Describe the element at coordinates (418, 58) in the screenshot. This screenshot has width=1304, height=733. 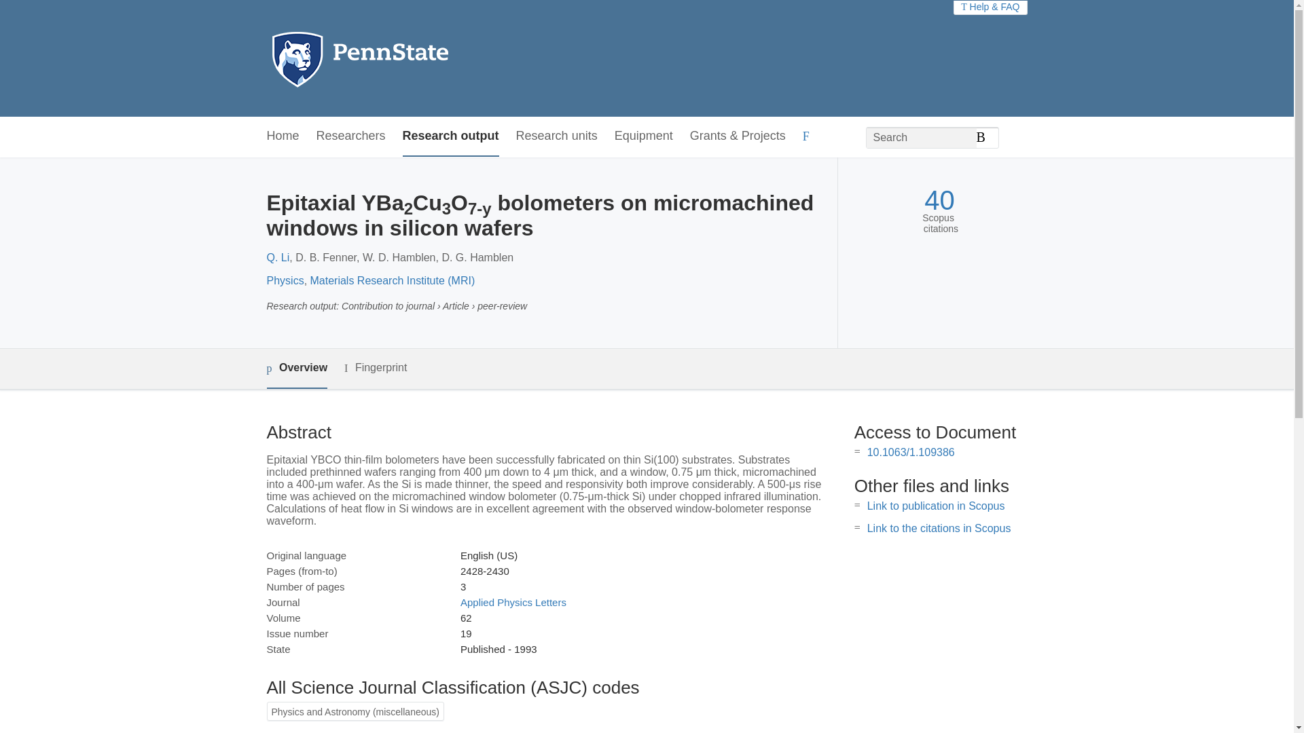
I see `Penn State Home` at that location.